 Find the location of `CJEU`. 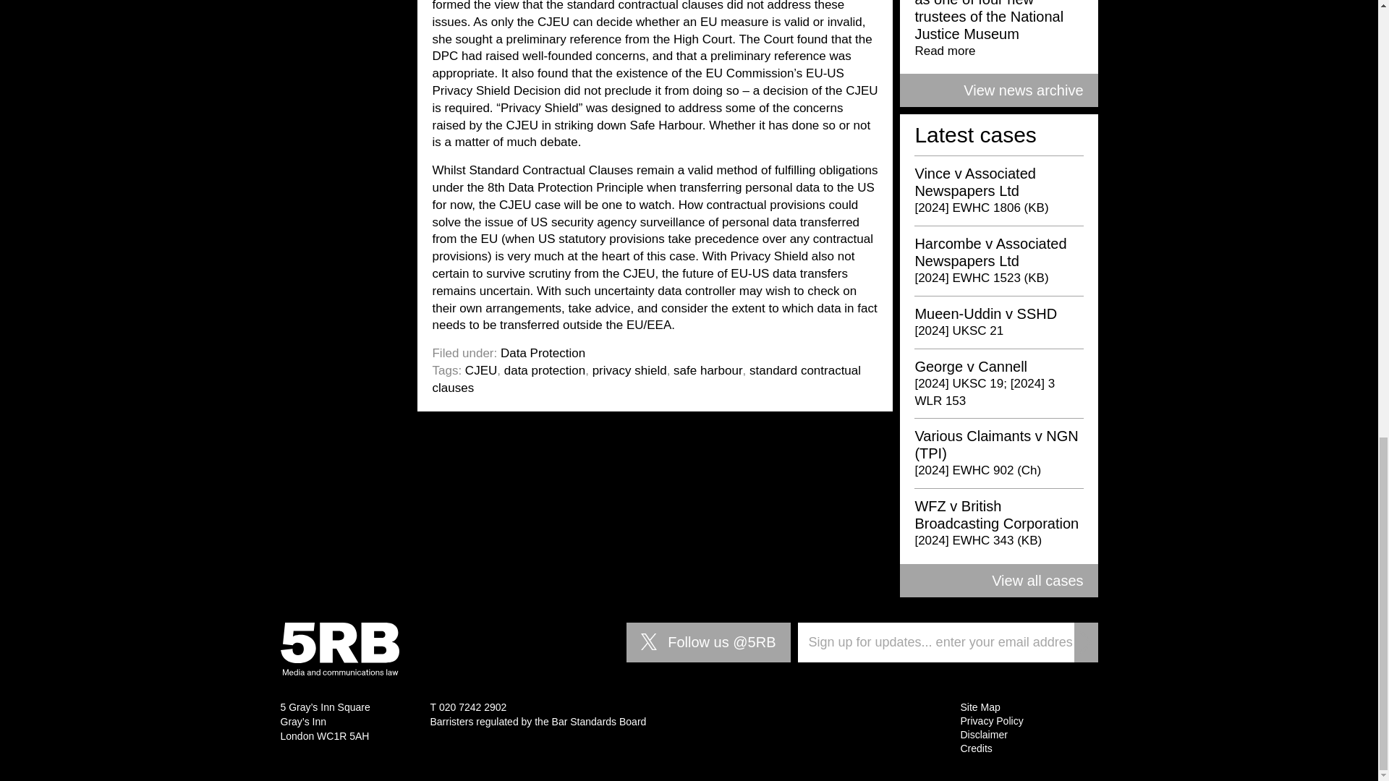

CJEU is located at coordinates (481, 370).